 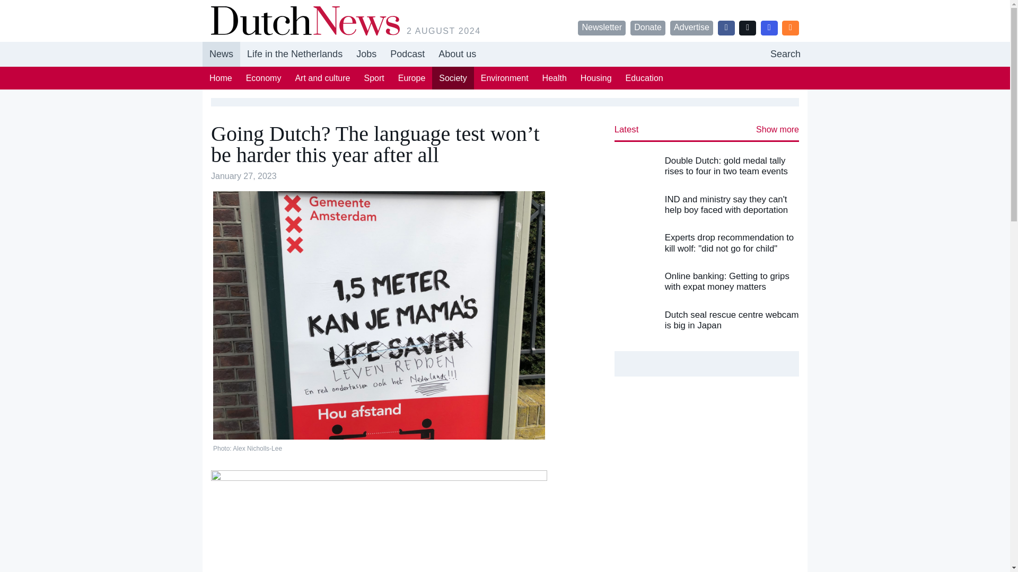 I want to click on Society, so click(x=785, y=54).